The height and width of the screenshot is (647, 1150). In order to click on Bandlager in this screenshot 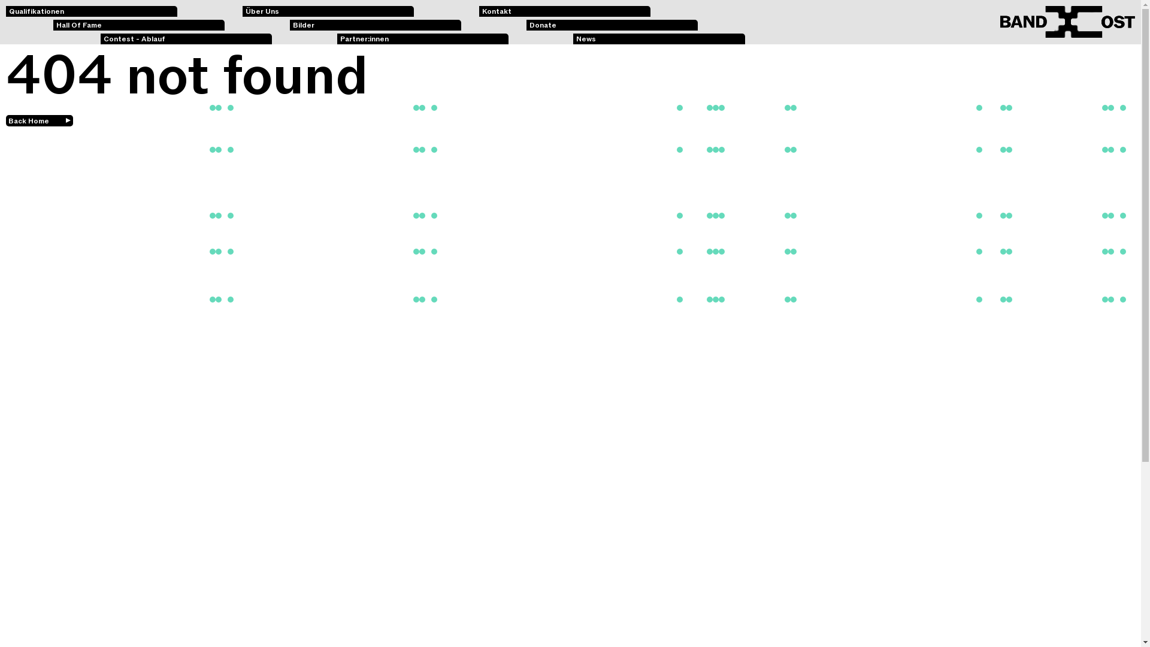, I will do `click(565, 636)`.